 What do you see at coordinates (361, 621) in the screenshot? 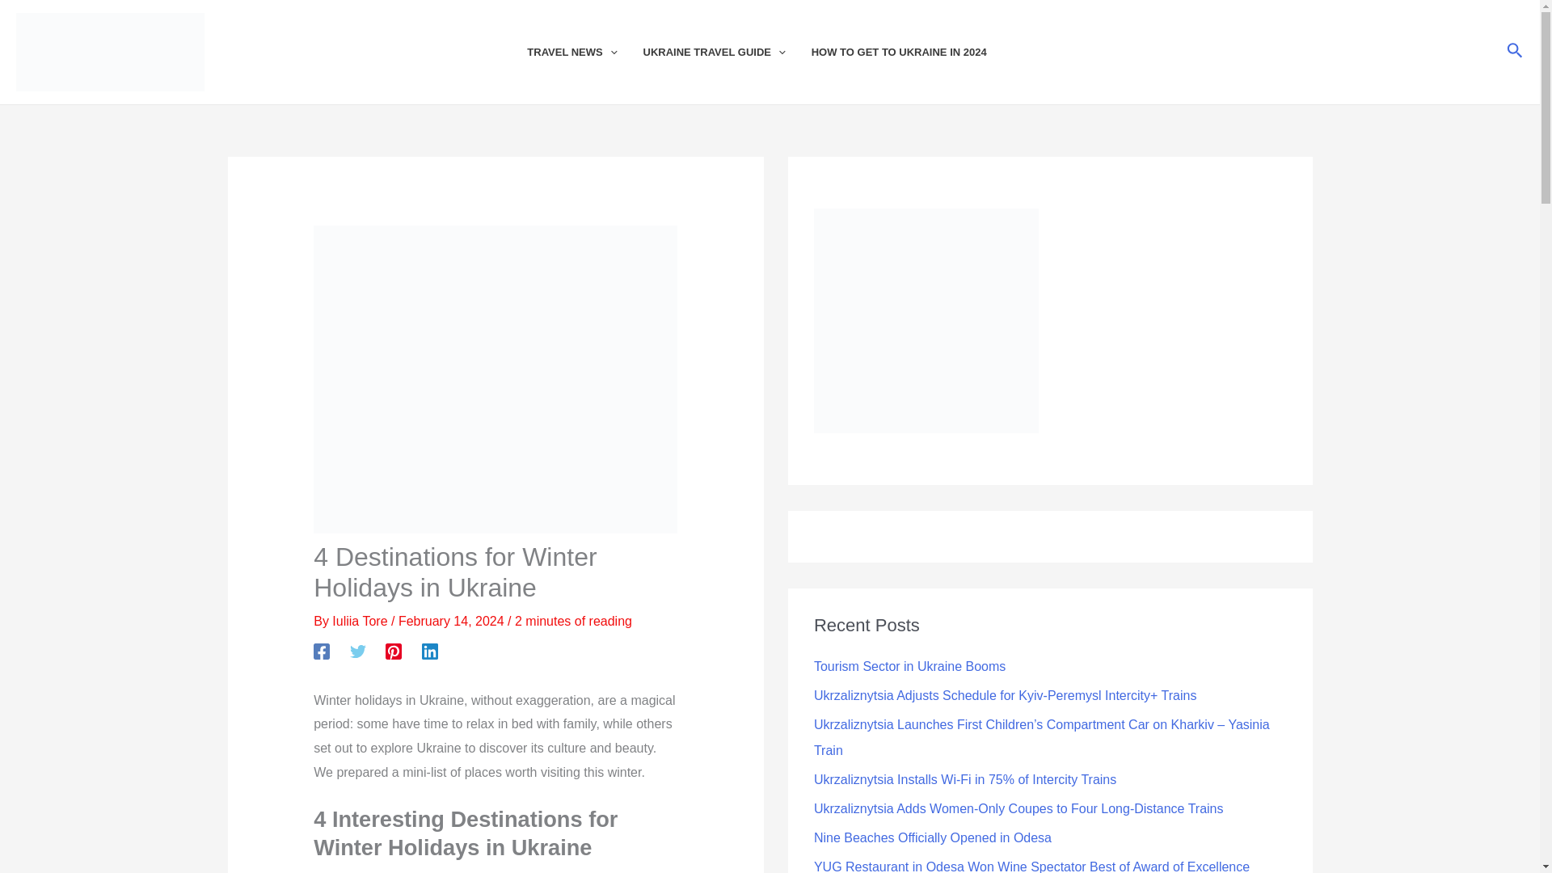
I see `Iuliia Tore` at bounding box center [361, 621].